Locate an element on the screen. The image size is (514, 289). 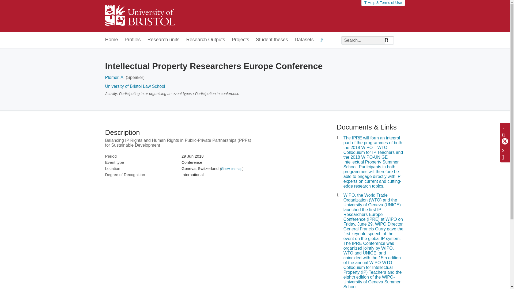
X is located at coordinates (505, 141).